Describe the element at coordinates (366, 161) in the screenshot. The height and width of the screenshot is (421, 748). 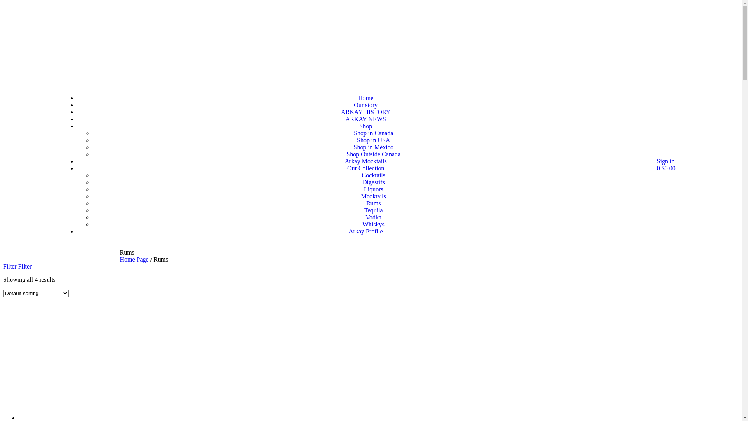
I see `Arkay Mocktails` at that location.